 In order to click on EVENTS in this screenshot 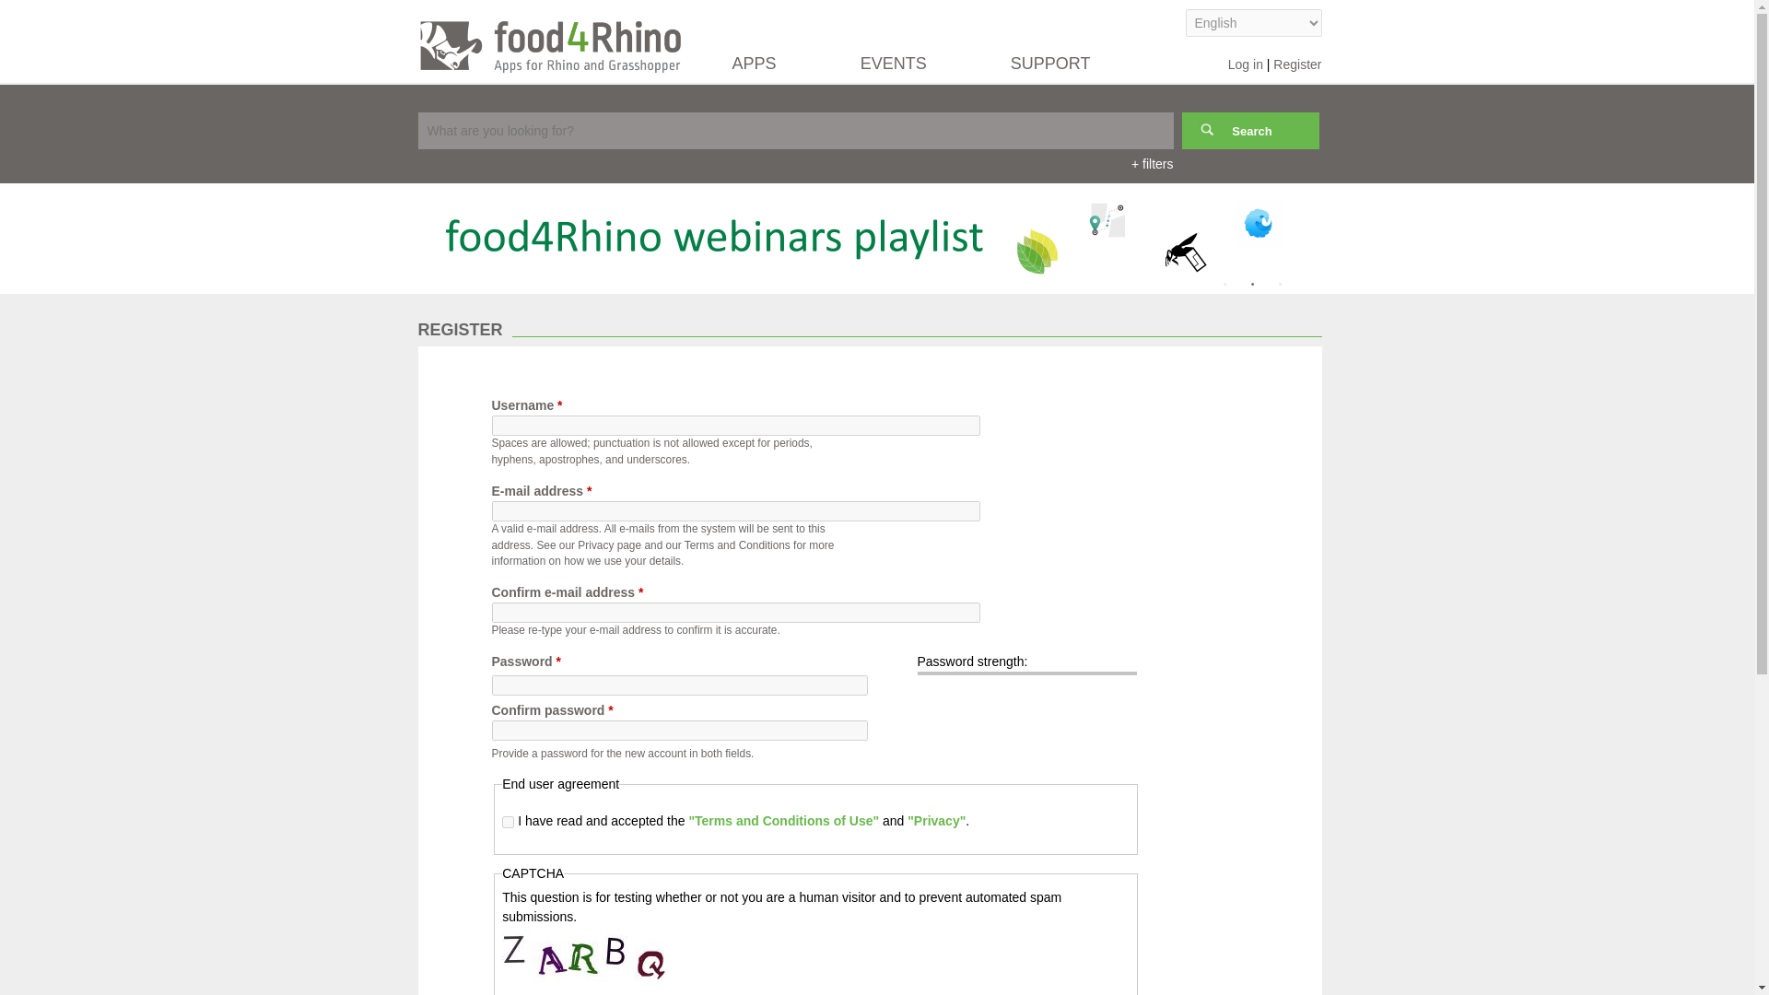, I will do `click(894, 68)`.